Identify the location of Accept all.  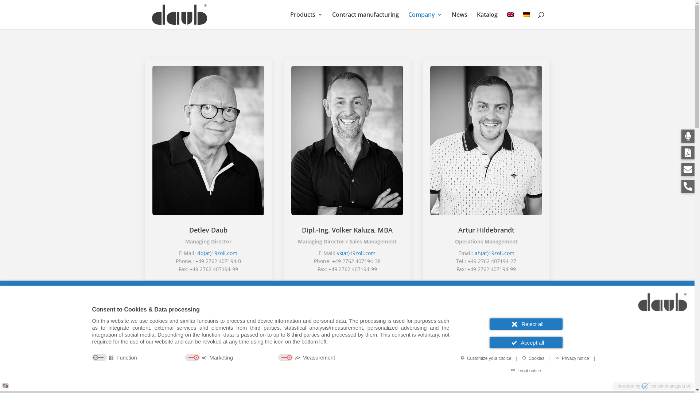
(526, 343).